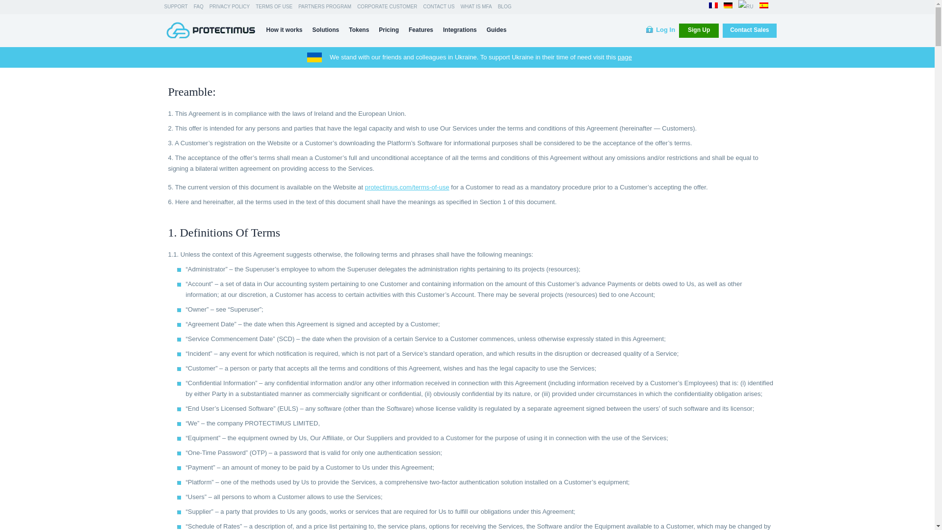 This screenshot has height=530, width=942. What do you see at coordinates (325, 6) in the screenshot?
I see `PARTNERS PROGRAM` at bounding box center [325, 6].